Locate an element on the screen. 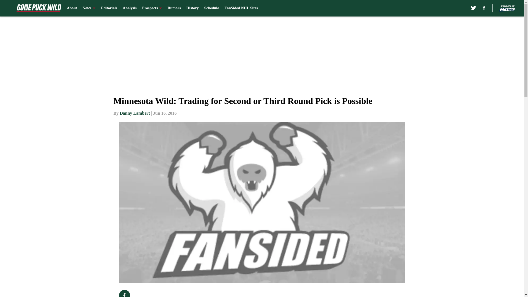 The width and height of the screenshot is (528, 297). Danny Lambert is located at coordinates (135, 113).